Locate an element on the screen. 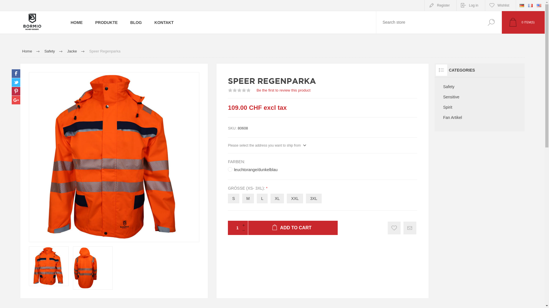 Image resolution: width=549 pixels, height=308 pixels. Email a friend is located at coordinates (410, 228).